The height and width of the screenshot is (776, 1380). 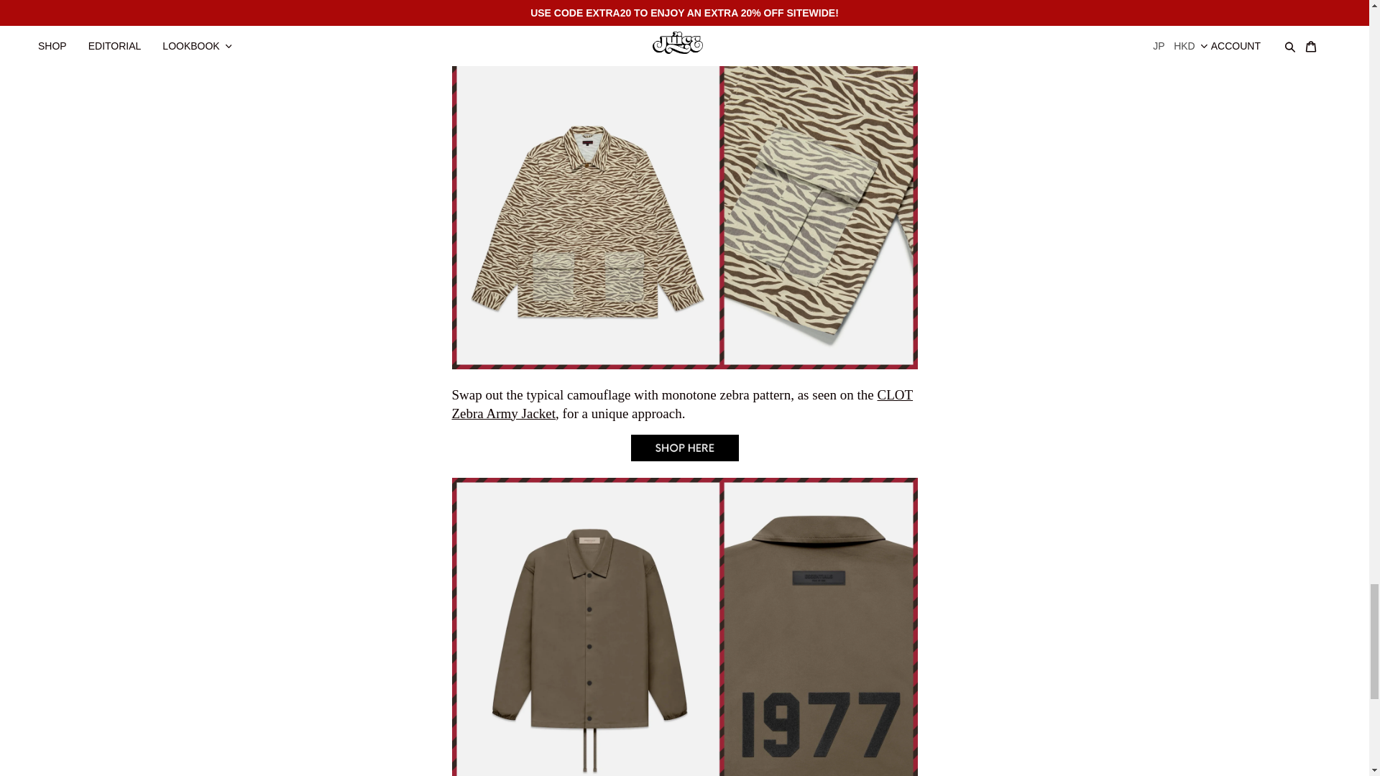 What do you see at coordinates (681, 403) in the screenshot?
I see `CLOT Zebra Army Jacket` at bounding box center [681, 403].